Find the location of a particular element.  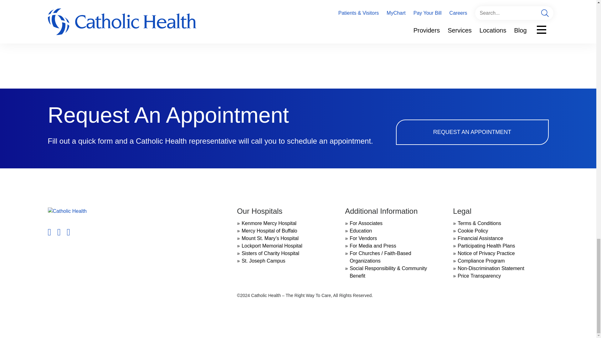

Lockport Memorial Hospital is located at coordinates (272, 245).